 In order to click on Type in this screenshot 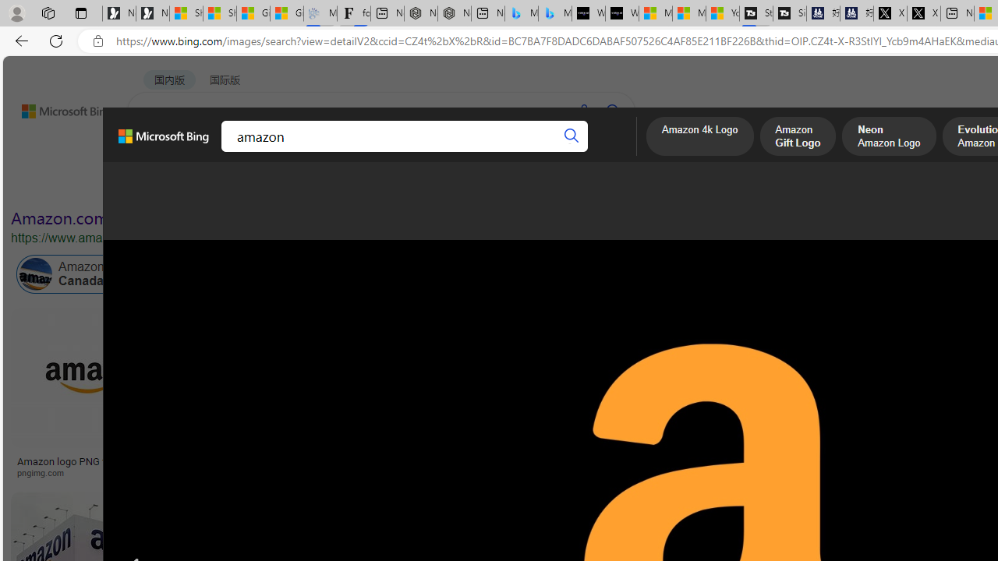, I will do `click(290, 185)`.